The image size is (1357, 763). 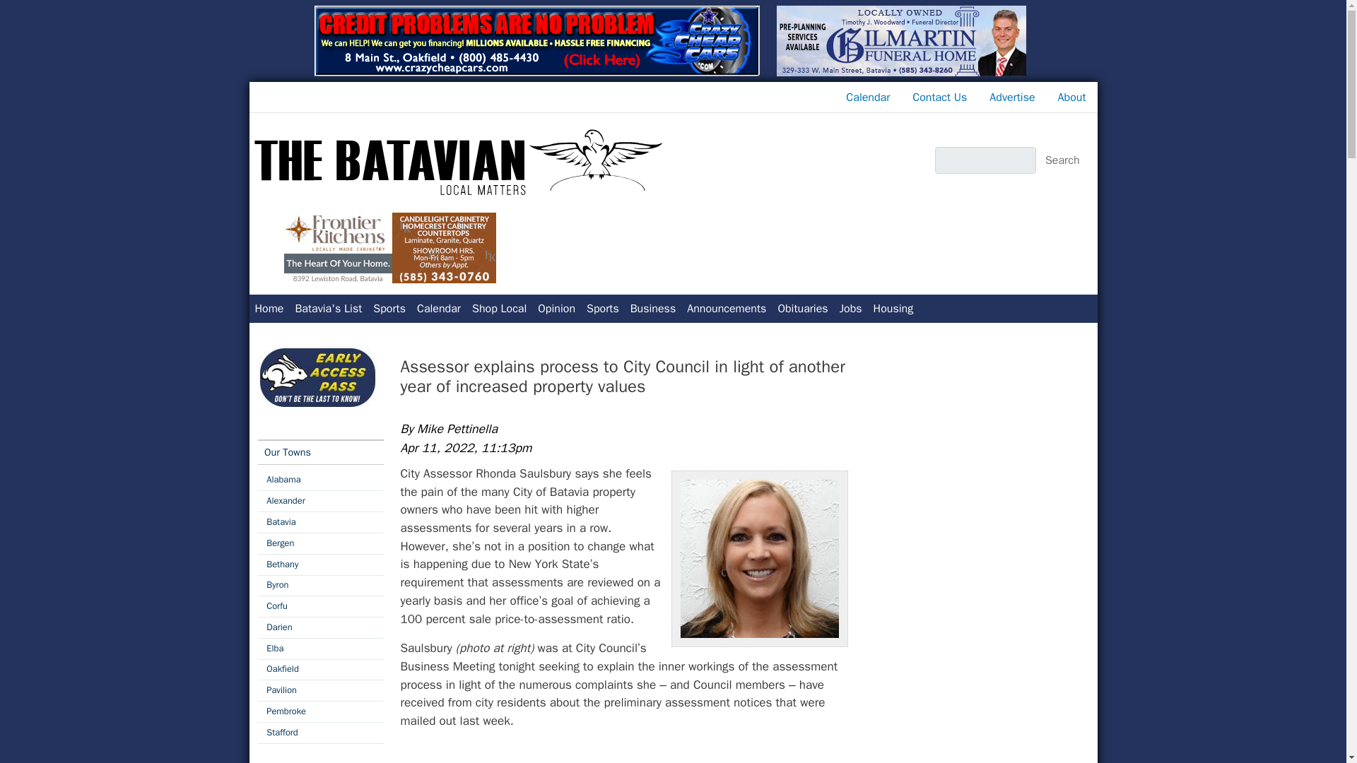 I want to click on Opinion, so click(x=556, y=308).